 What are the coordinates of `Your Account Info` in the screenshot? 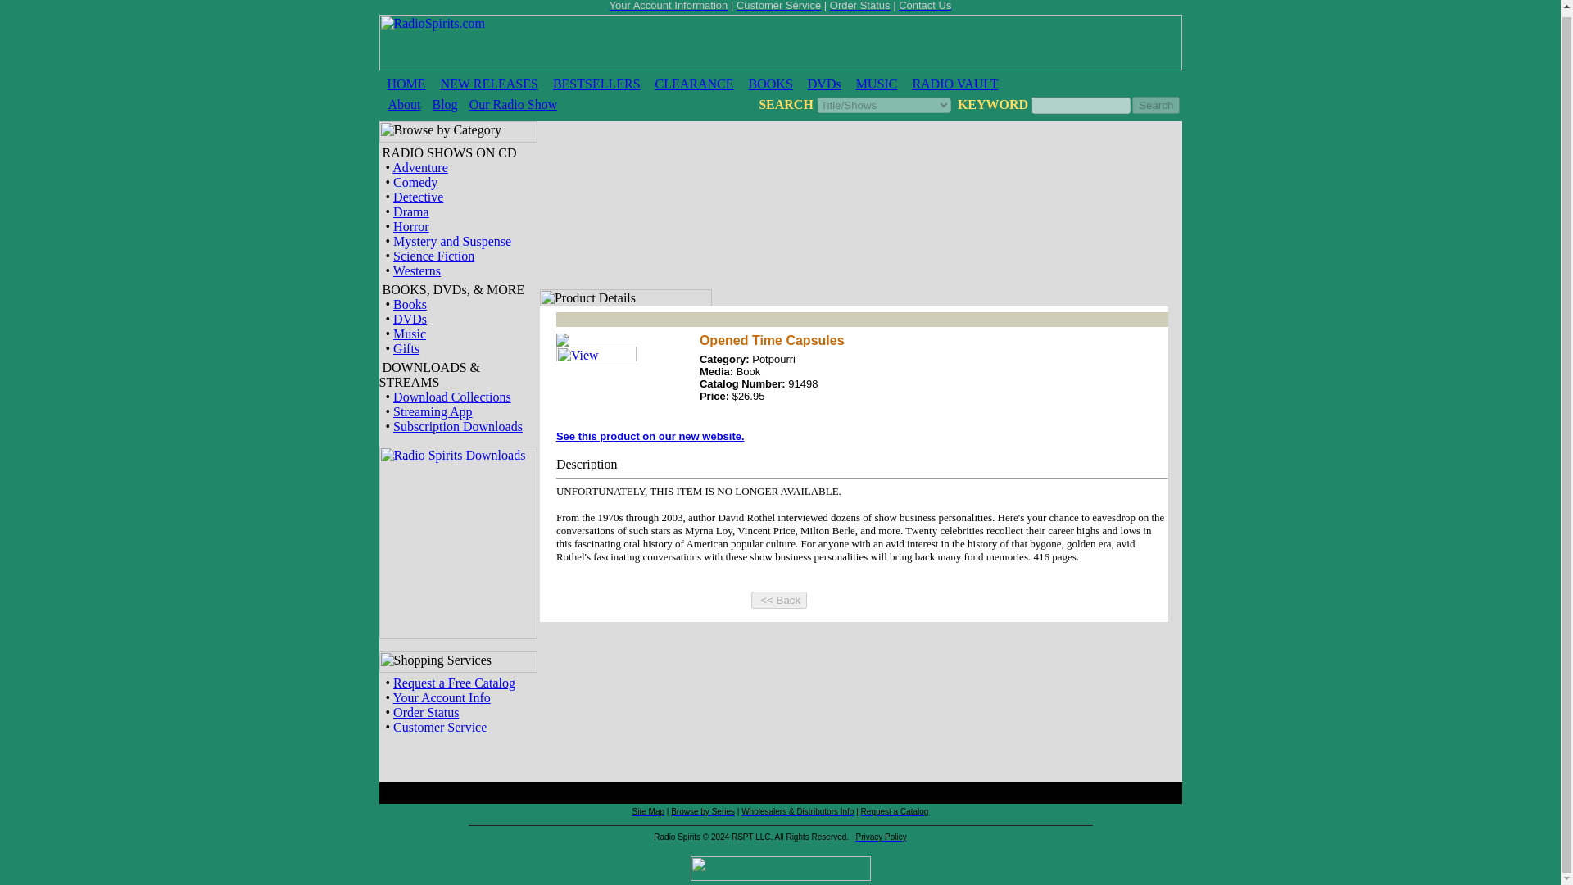 It's located at (442, 697).